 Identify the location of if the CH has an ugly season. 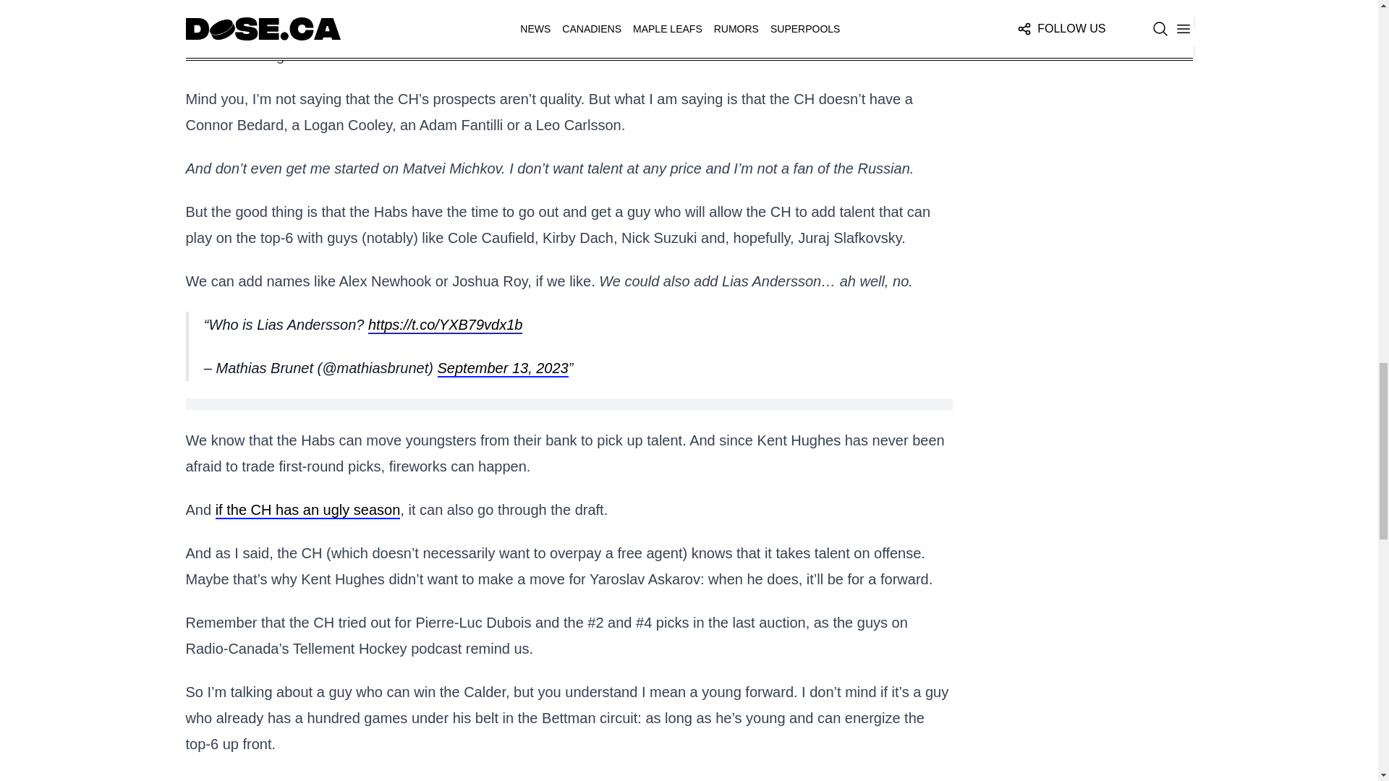
(308, 511).